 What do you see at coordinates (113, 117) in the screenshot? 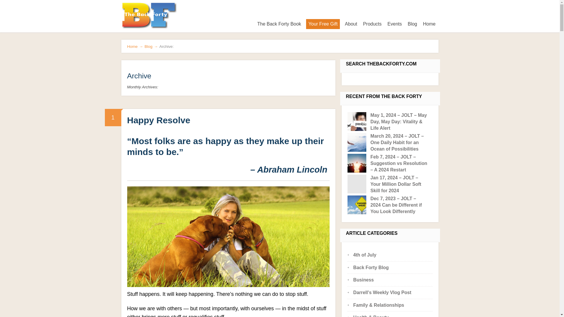
I see `1` at bounding box center [113, 117].